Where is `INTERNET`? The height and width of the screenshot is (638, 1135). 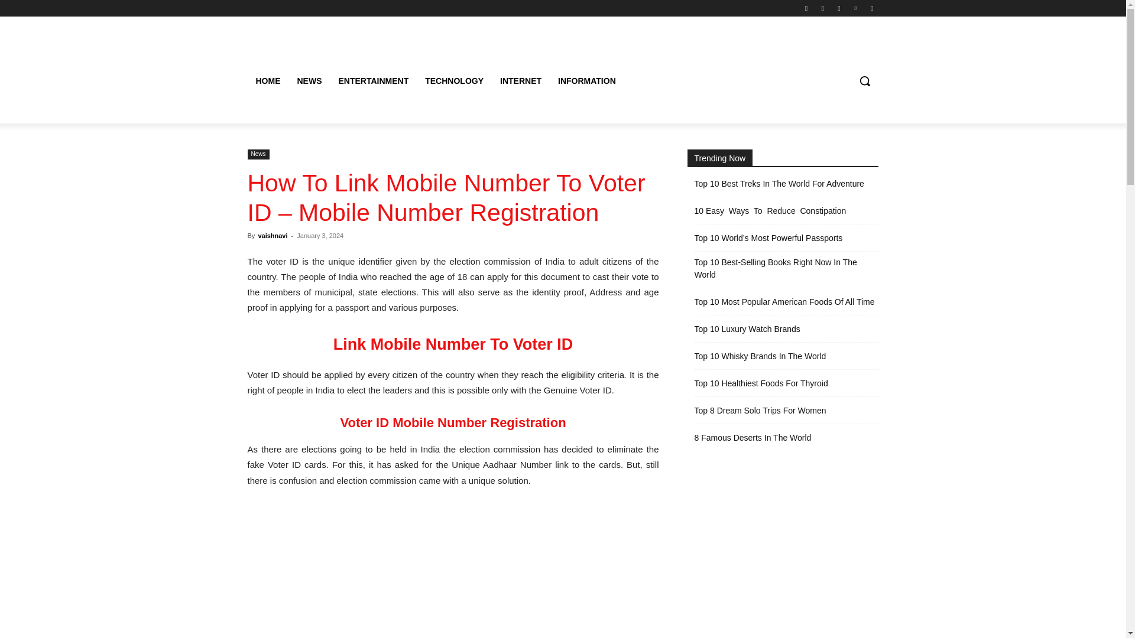
INTERNET is located at coordinates (520, 80).